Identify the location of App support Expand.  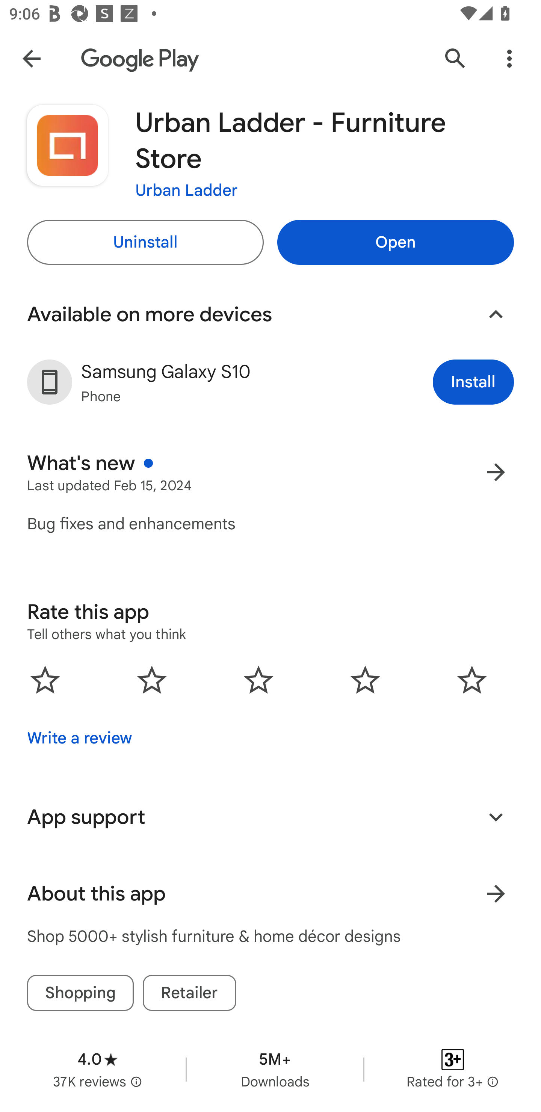
(270, 817).